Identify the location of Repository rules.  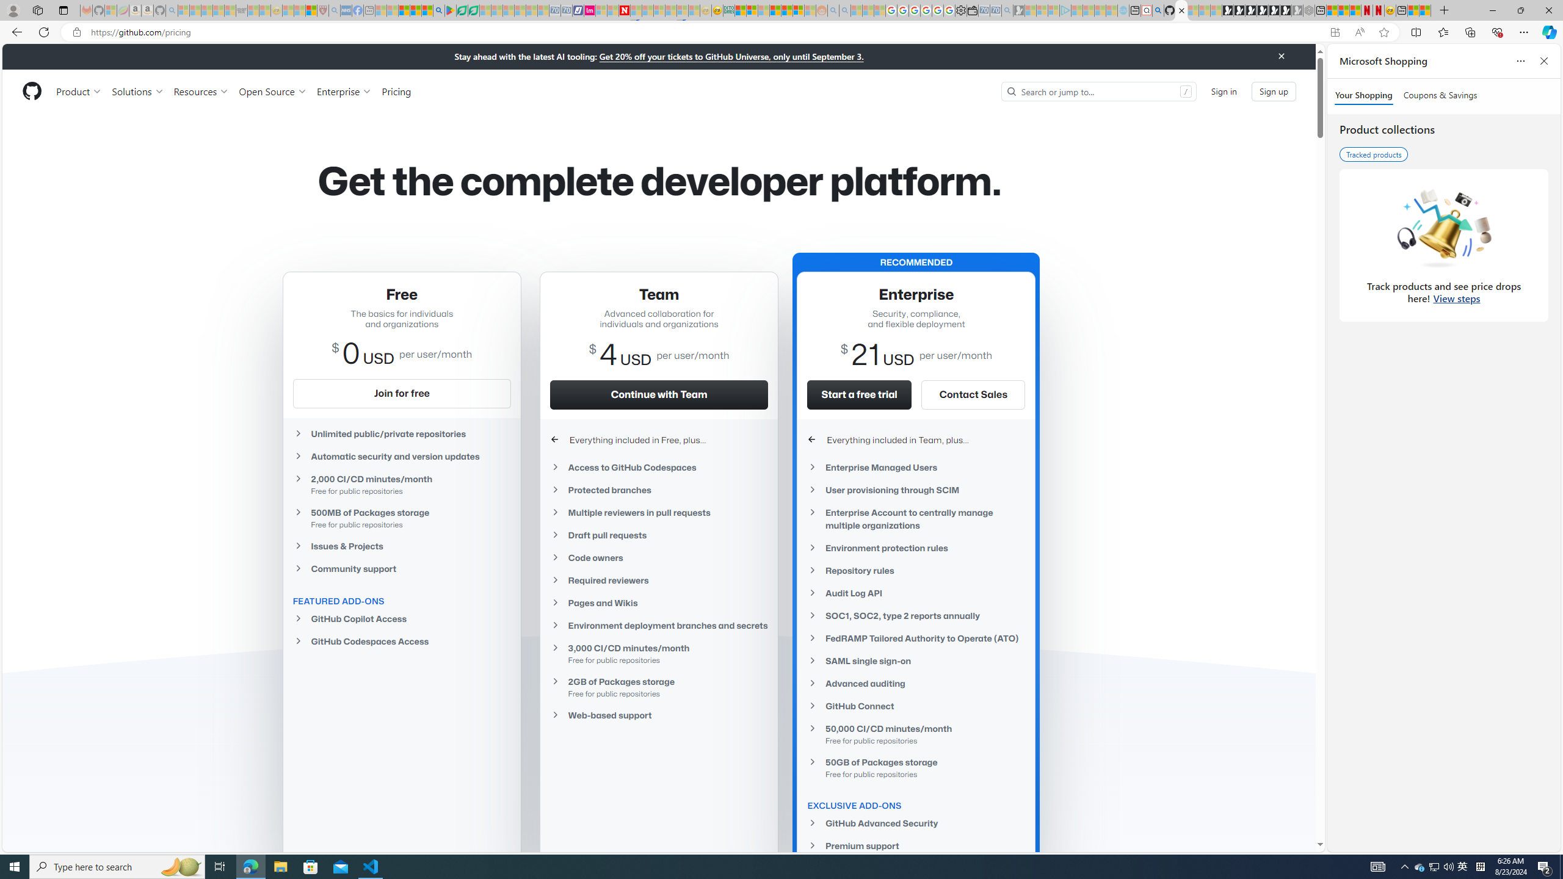
(916, 570).